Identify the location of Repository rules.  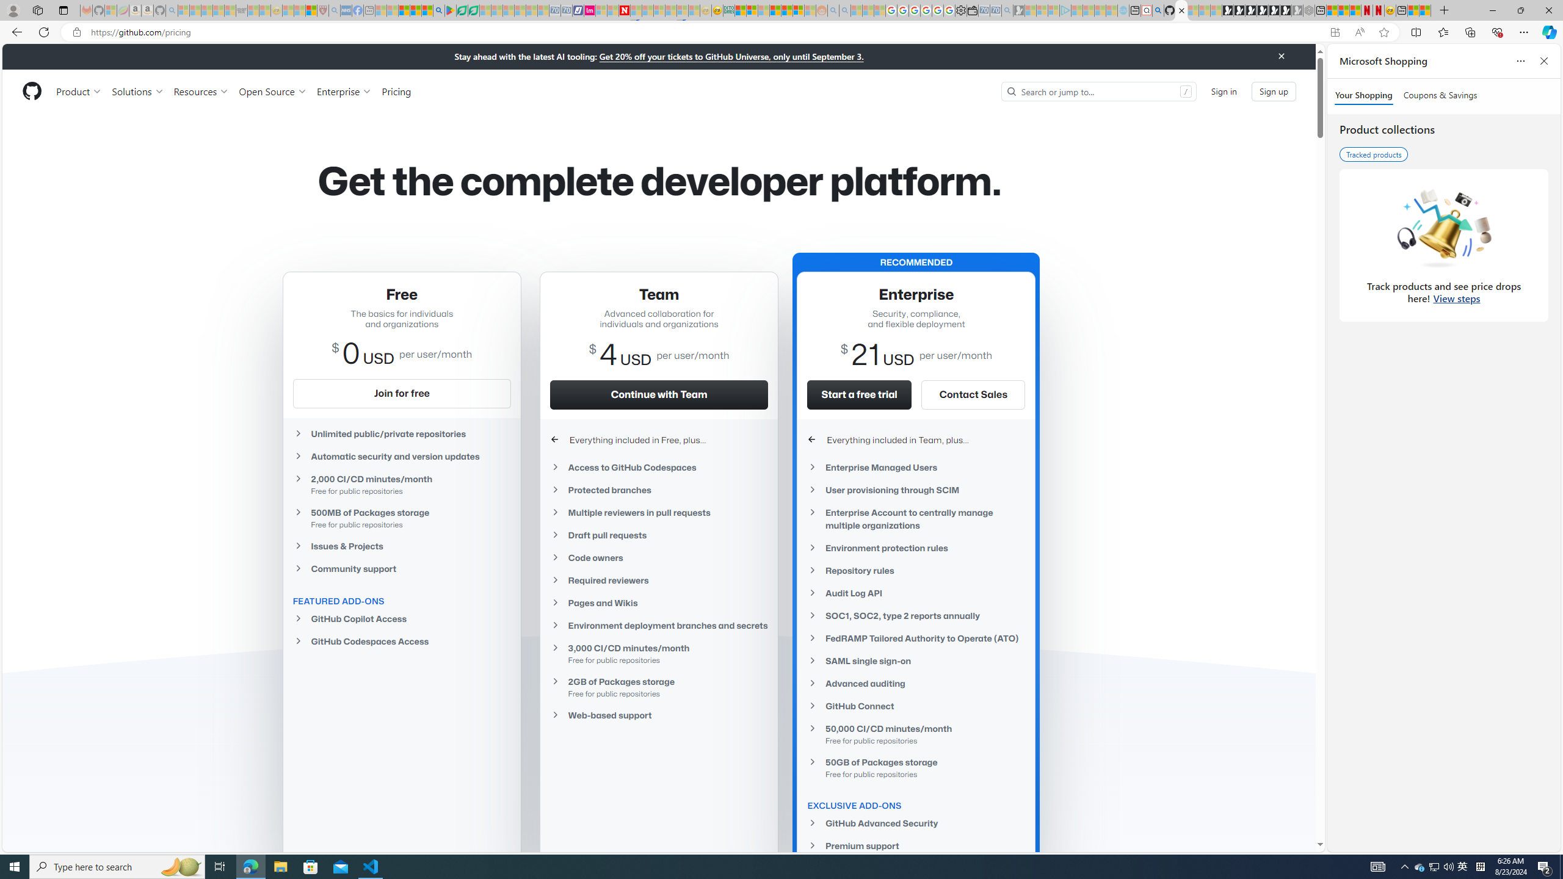
(916, 570).